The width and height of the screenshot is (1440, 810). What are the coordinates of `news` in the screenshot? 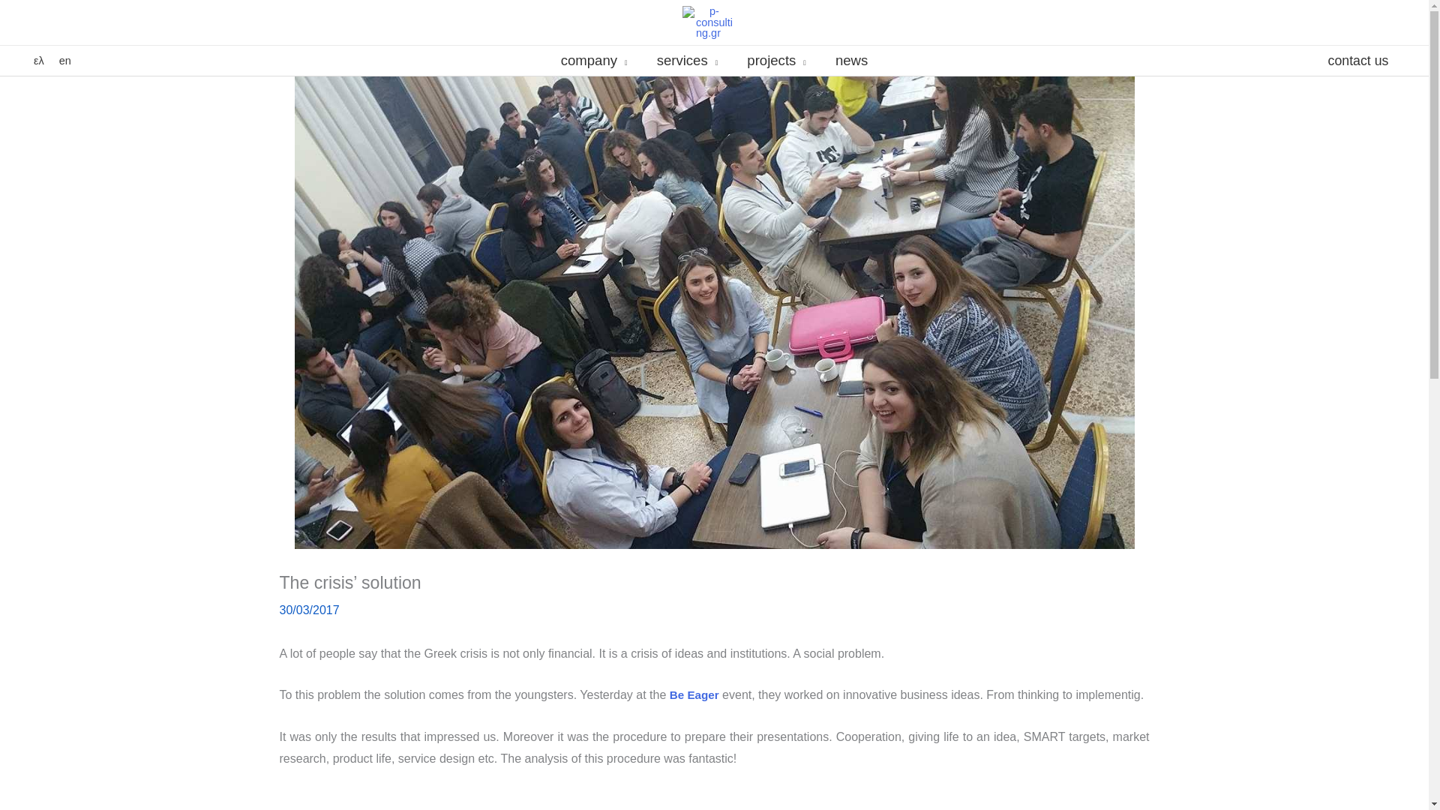 It's located at (850, 60).